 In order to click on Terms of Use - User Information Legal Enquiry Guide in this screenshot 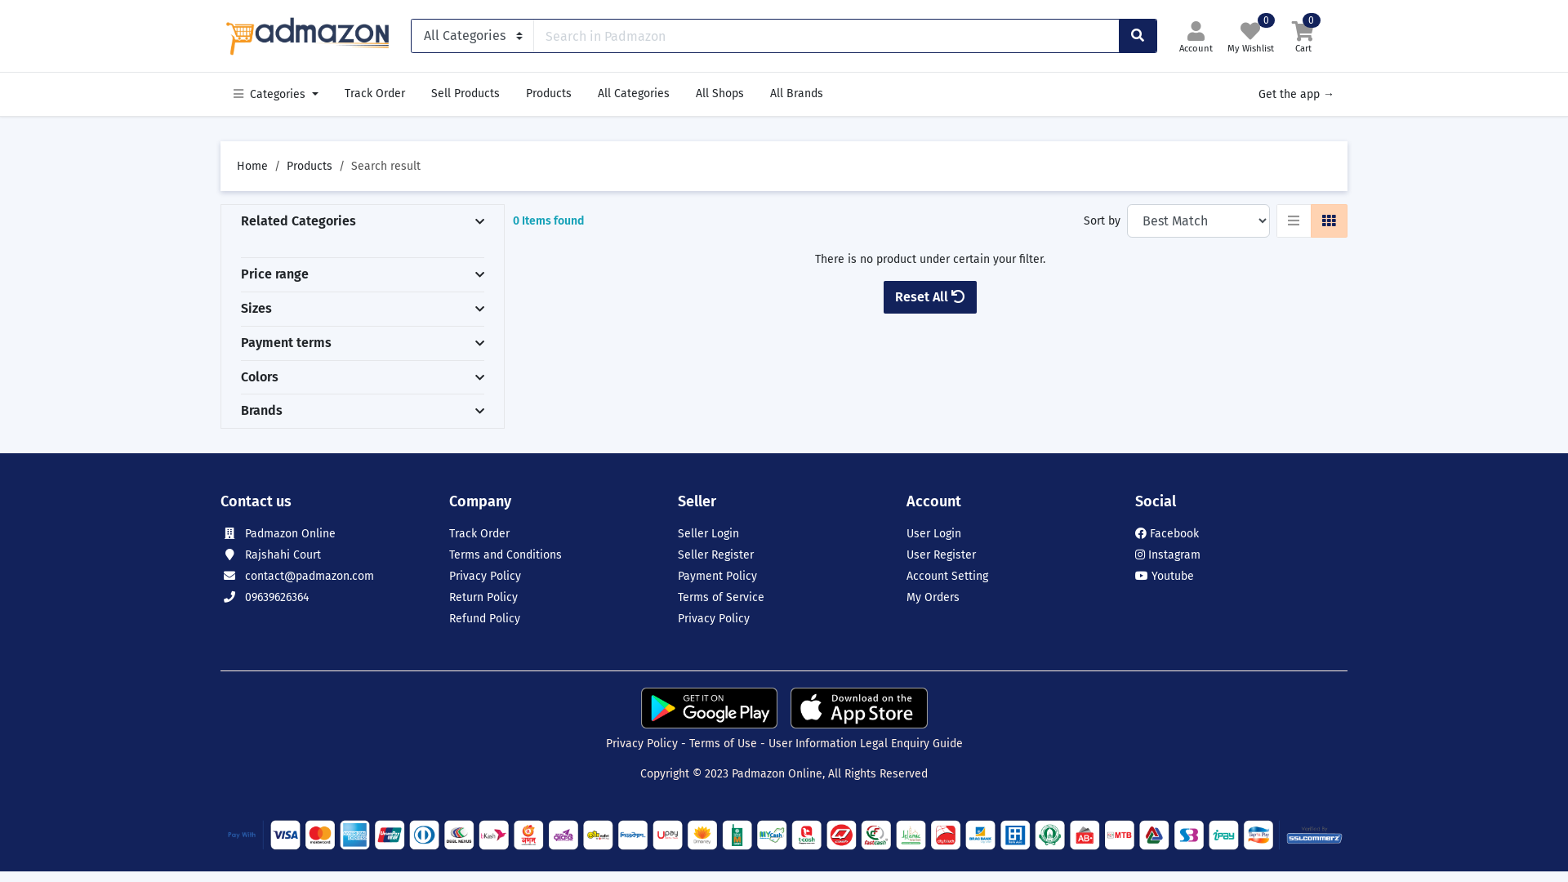, I will do `click(826, 743)`.